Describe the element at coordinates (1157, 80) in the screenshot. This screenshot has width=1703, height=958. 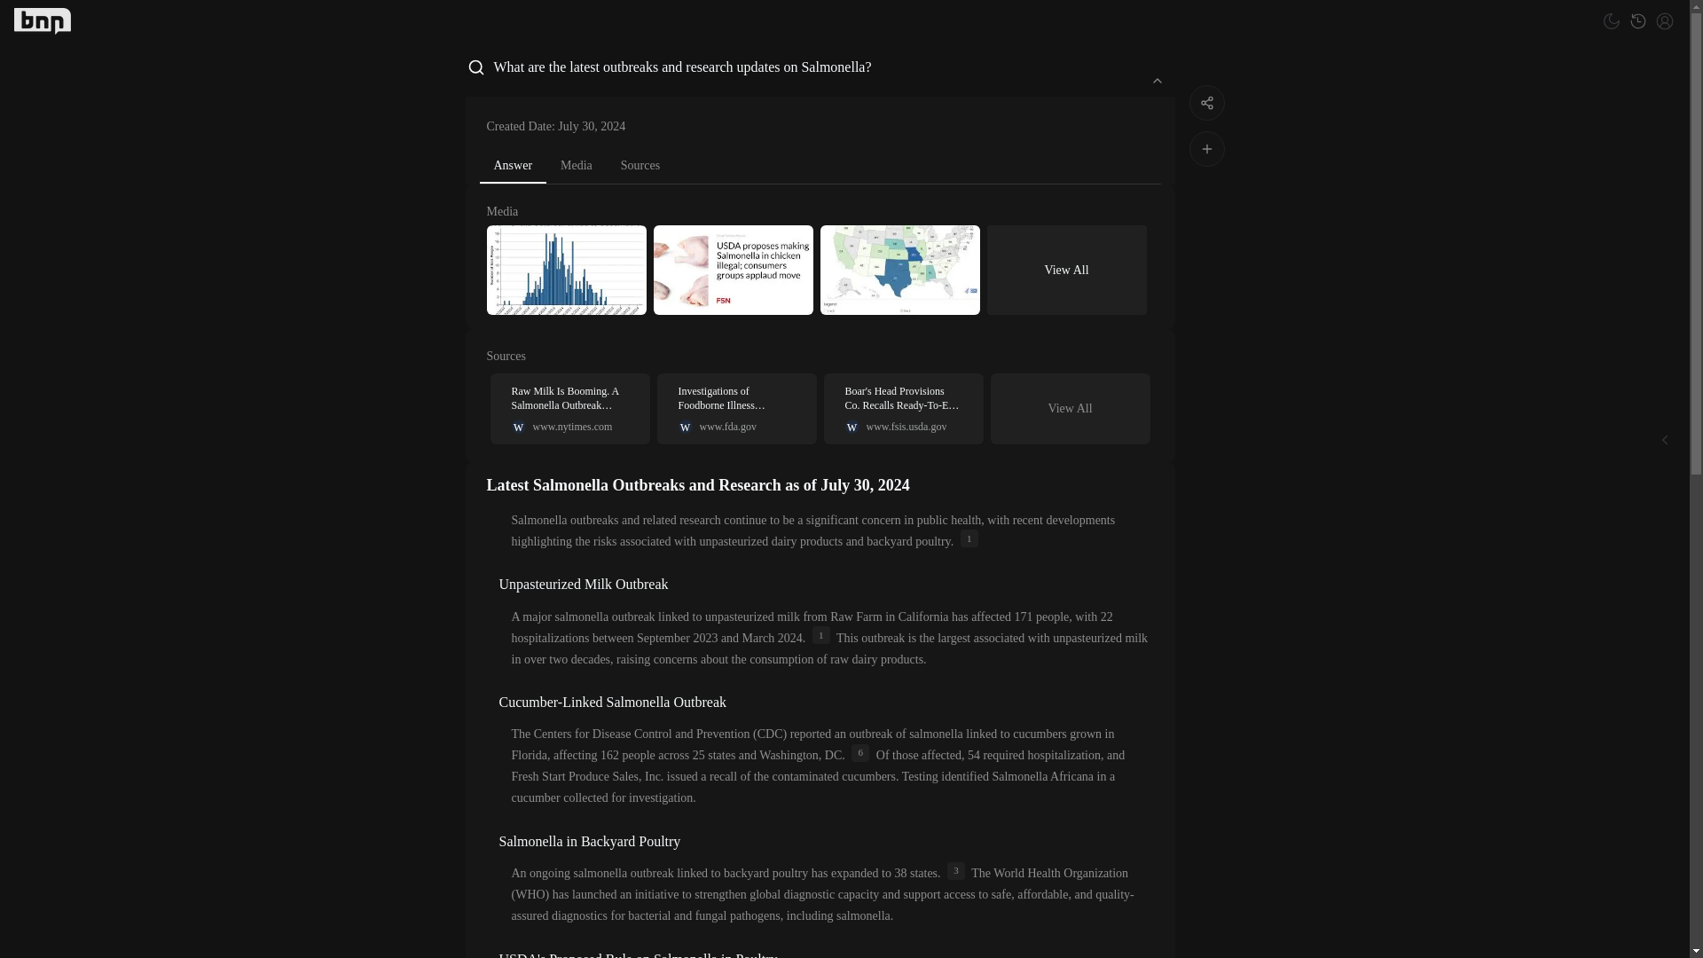
I see `collapse` at that location.